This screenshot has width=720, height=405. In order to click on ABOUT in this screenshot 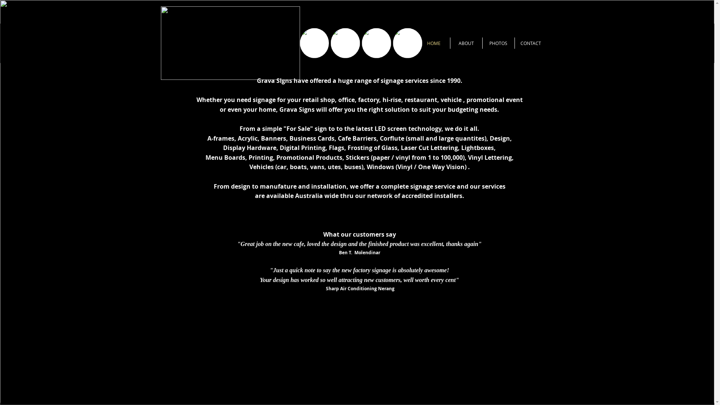, I will do `click(466, 43)`.